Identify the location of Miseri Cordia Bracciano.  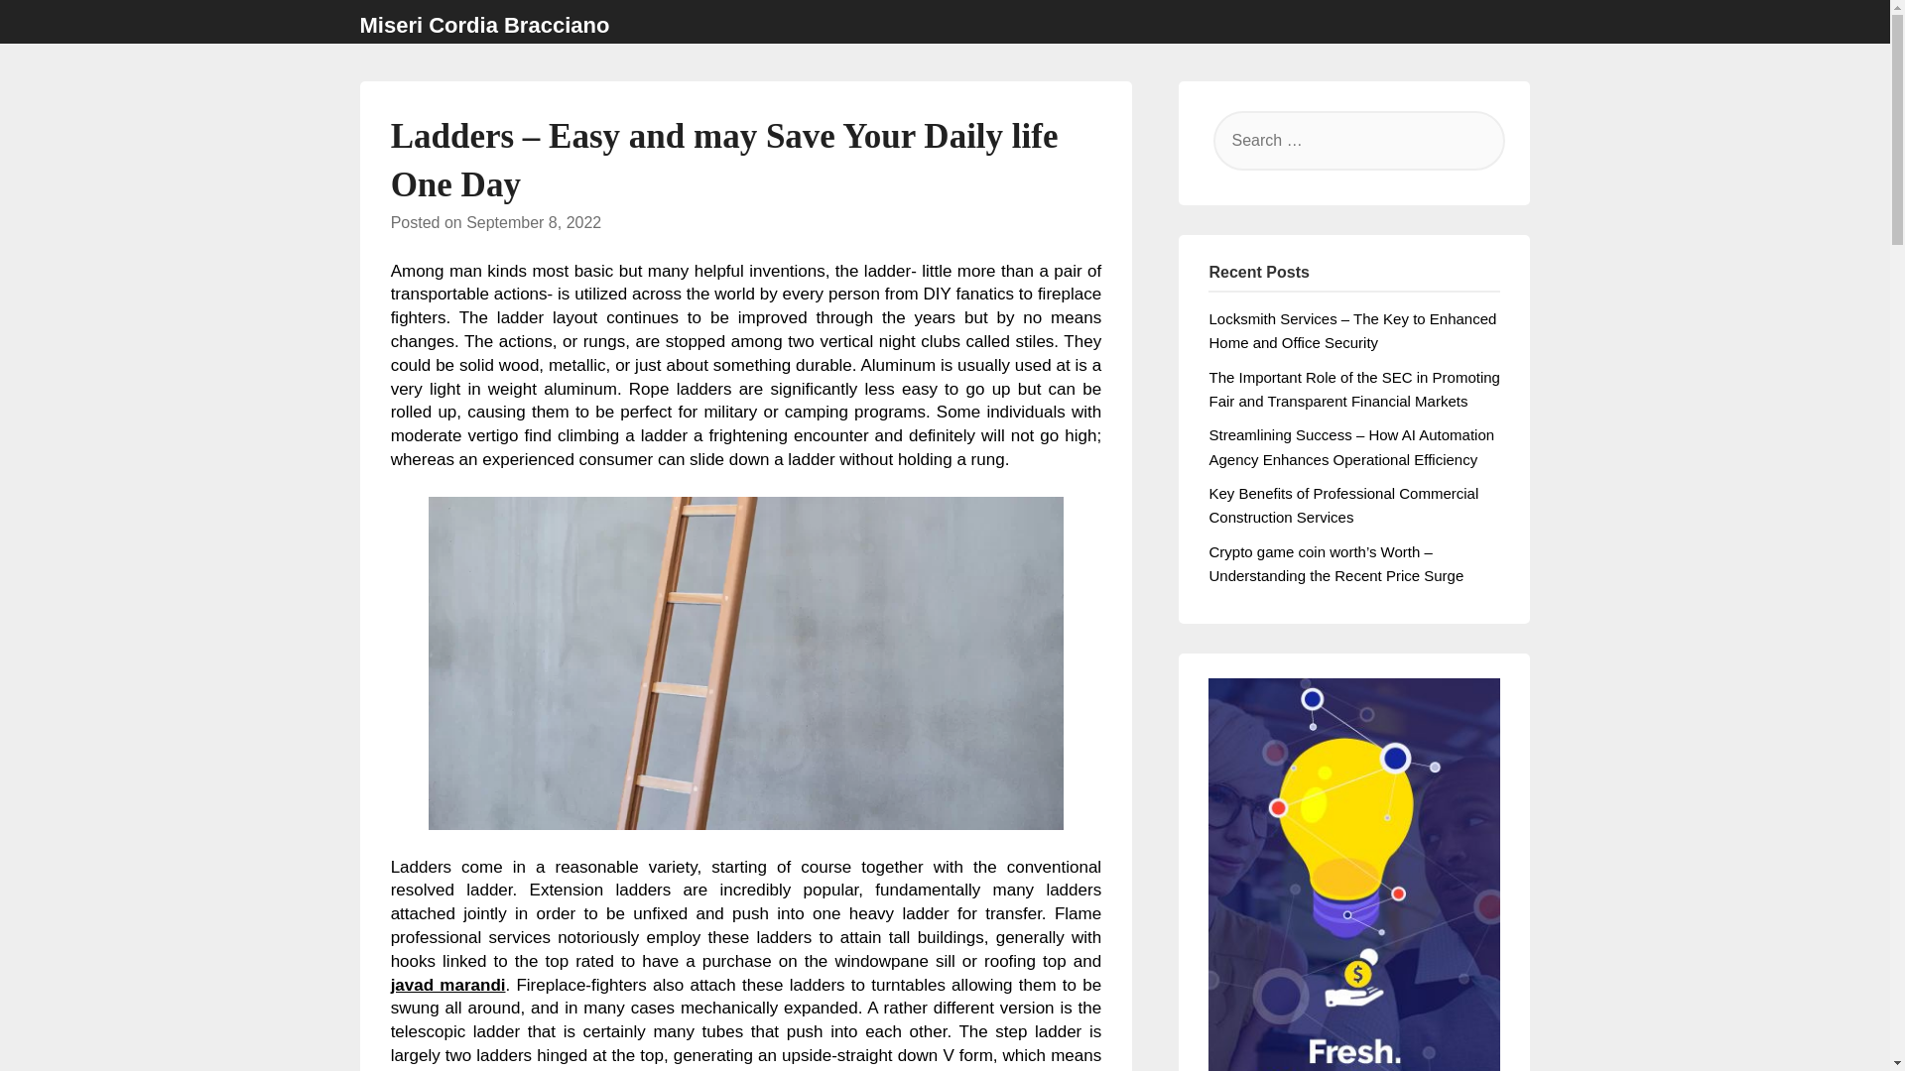
(484, 26).